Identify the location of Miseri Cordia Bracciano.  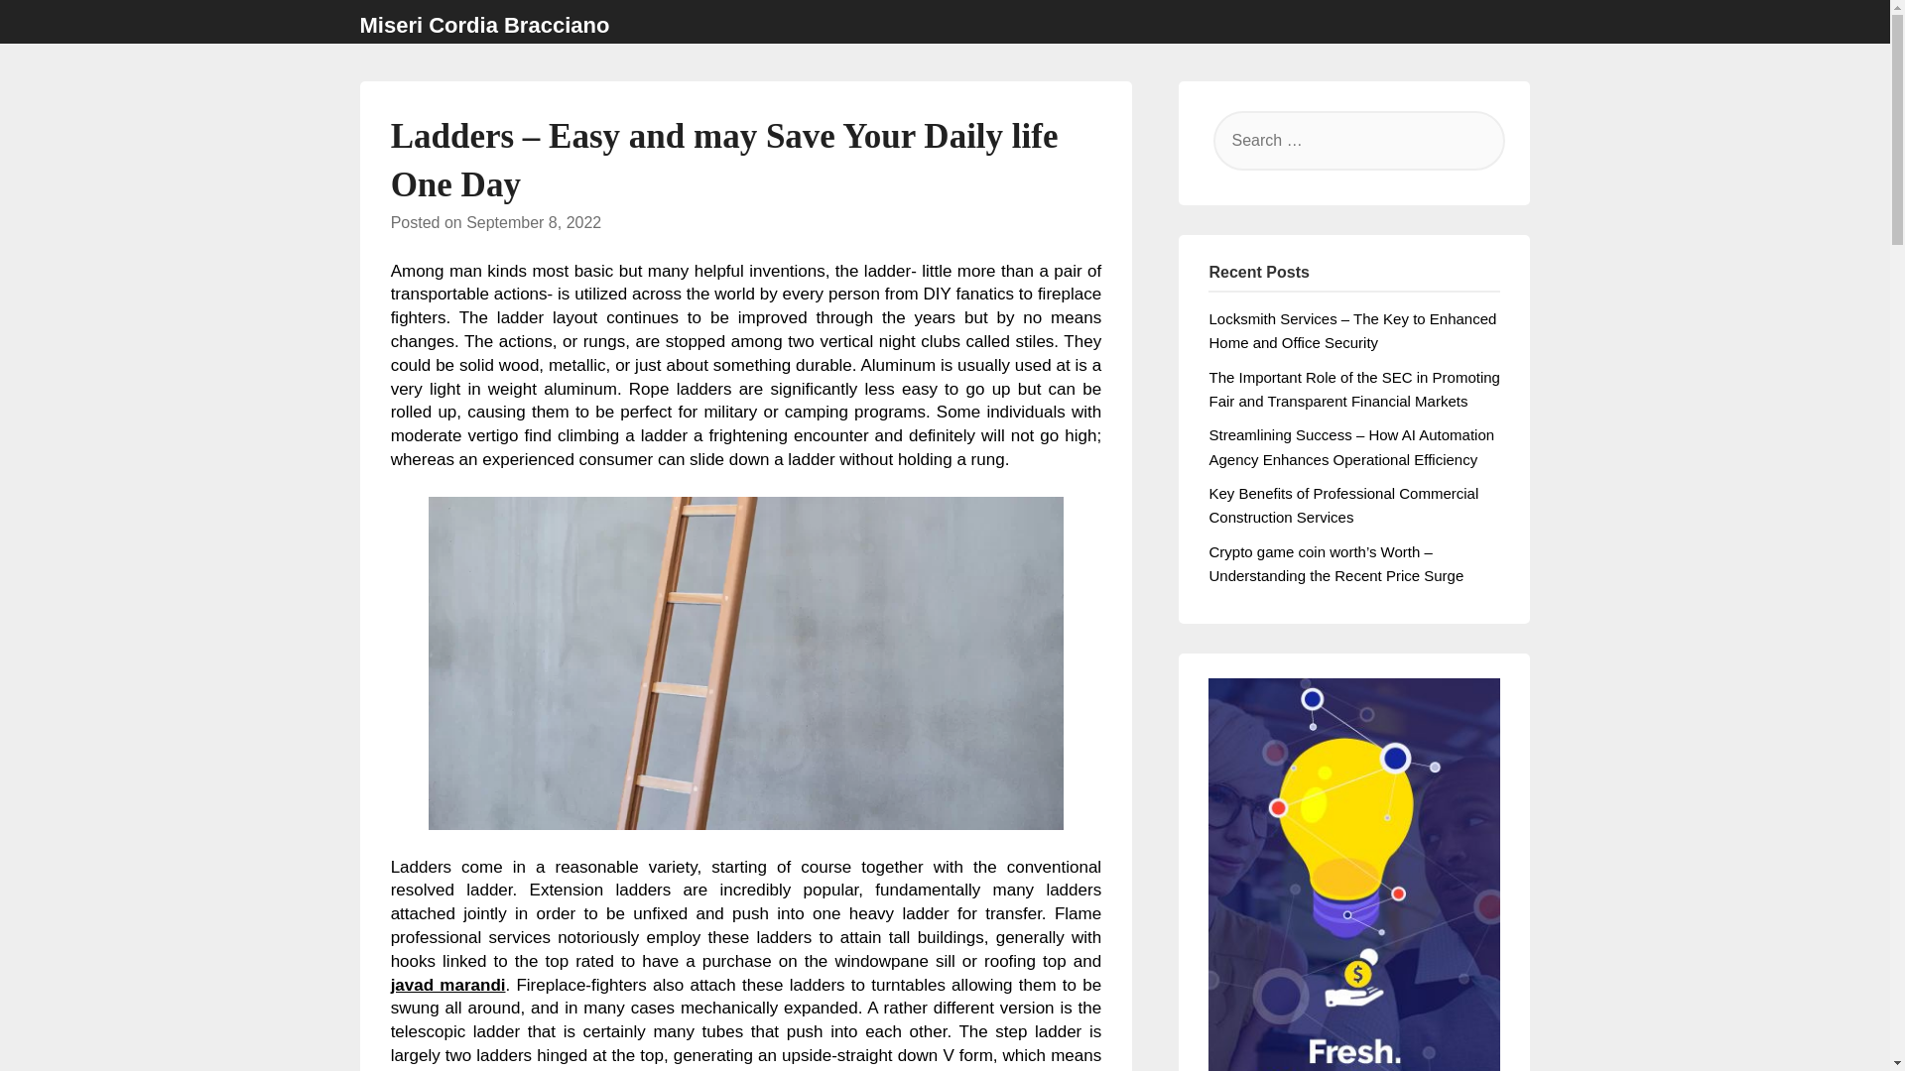
(484, 26).